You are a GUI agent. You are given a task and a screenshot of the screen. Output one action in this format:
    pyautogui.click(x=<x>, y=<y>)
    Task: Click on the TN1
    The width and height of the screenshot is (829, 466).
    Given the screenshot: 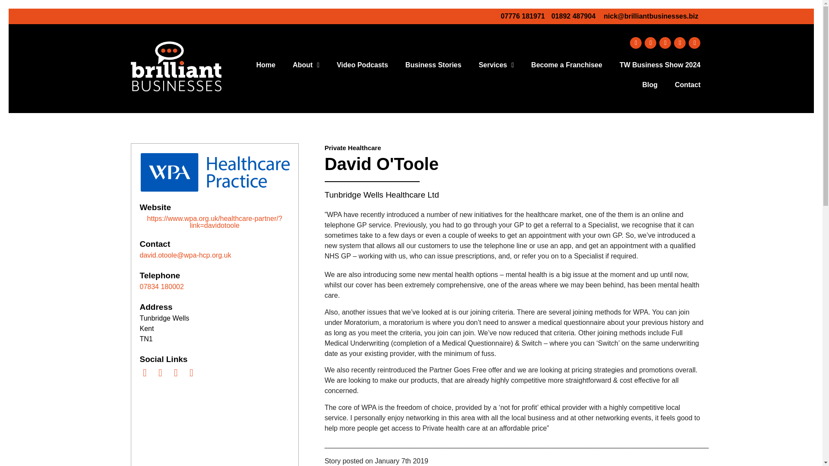 What is the action you would take?
    pyautogui.click(x=215, y=427)
    